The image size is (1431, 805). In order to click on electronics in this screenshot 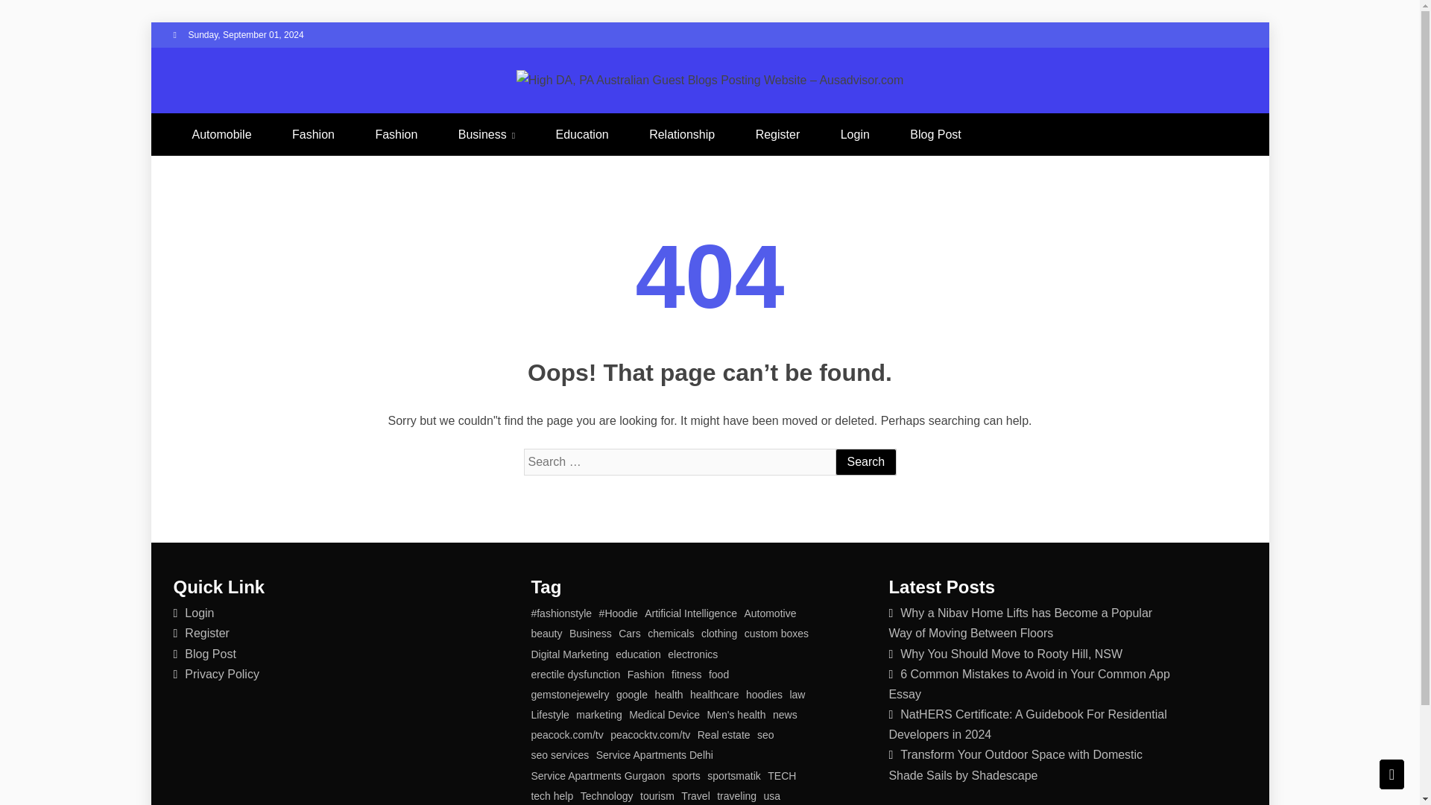, I will do `click(693, 655)`.